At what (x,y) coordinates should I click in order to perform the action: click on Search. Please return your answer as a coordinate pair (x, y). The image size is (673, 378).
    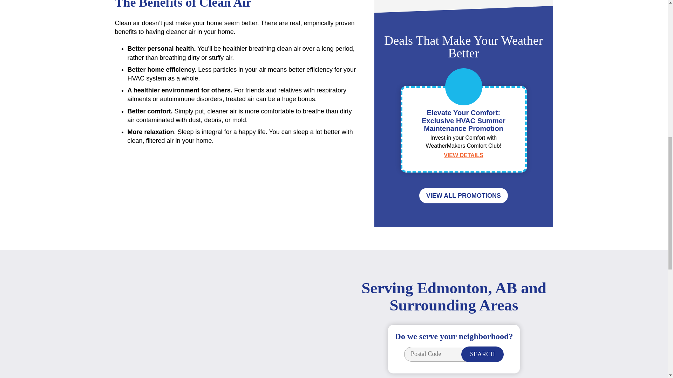
    Looking at the image, I should click on (482, 354).